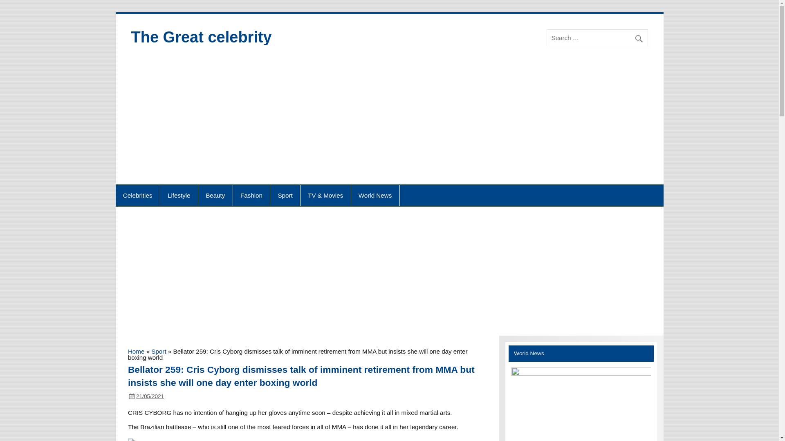 Image resolution: width=785 pixels, height=441 pixels. What do you see at coordinates (251, 195) in the screenshot?
I see `Fashion` at bounding box center [251, 195].